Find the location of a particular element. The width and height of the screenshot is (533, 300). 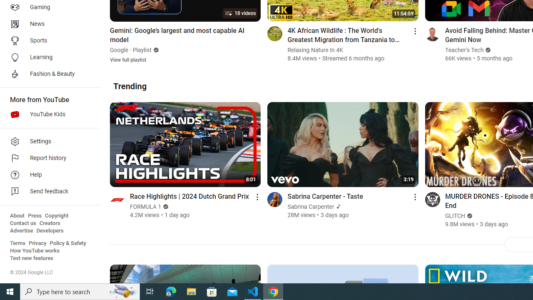

Advertise is located at coordinates (22, 231).